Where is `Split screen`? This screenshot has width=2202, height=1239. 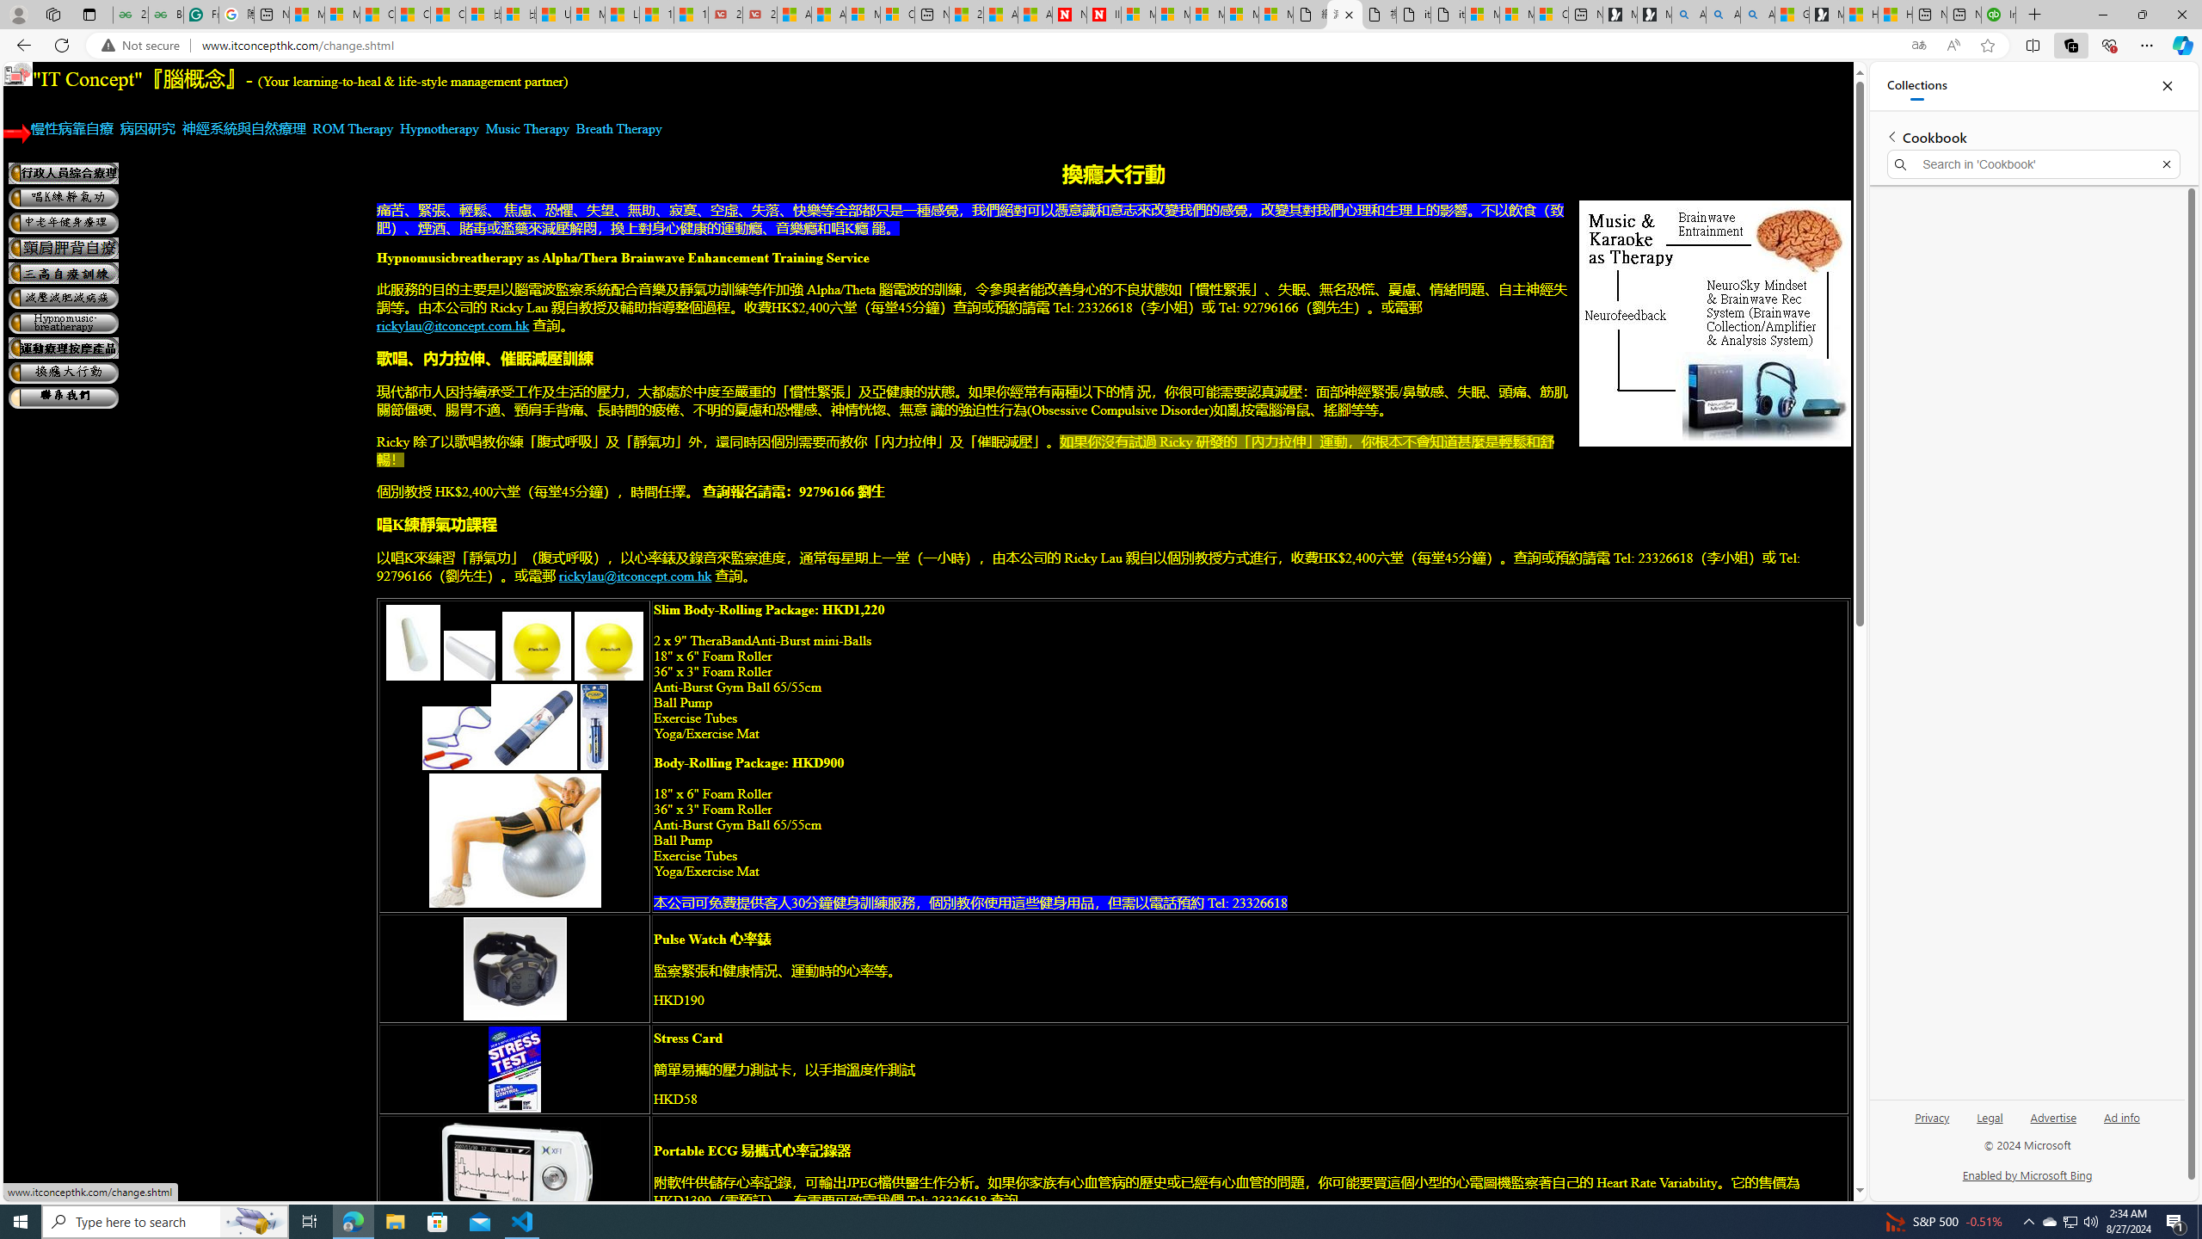 Split screen is located at coordinates (2033, 45).